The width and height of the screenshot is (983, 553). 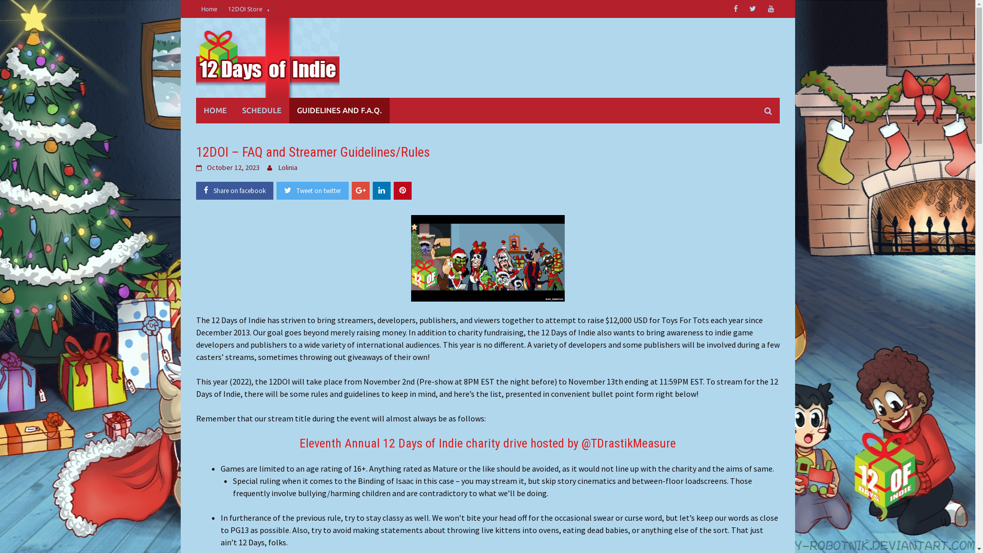 I want to click on Share on facebook, so click(x=234, y=190).